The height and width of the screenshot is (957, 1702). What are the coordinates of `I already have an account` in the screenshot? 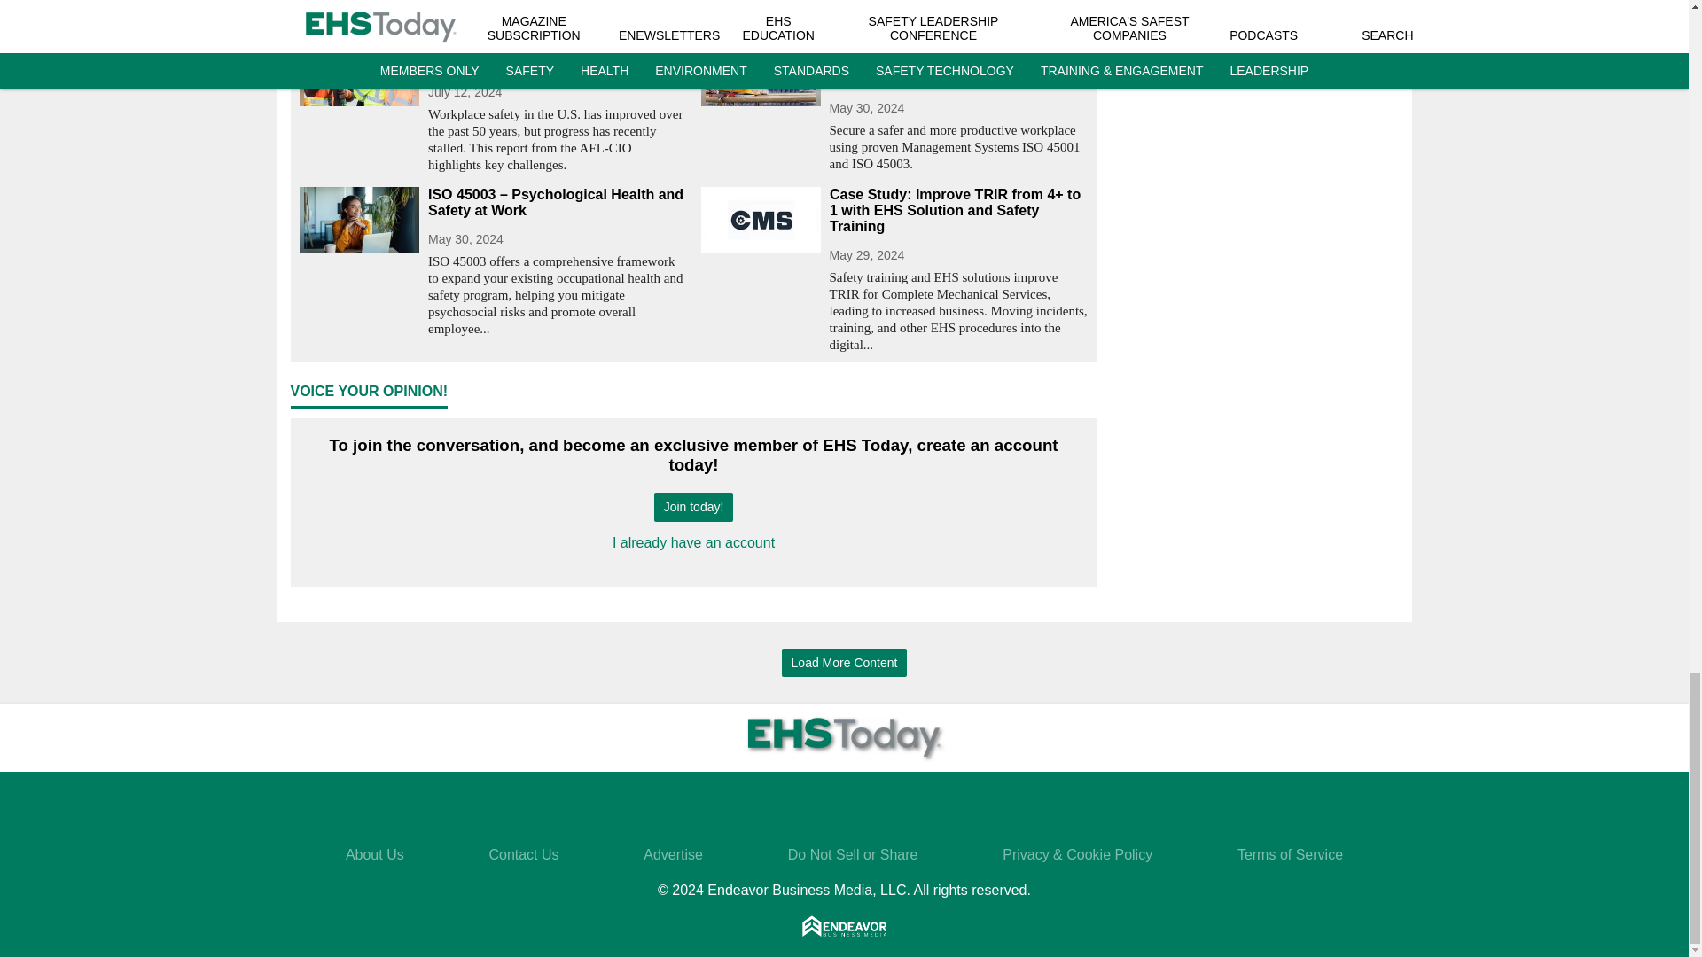 It's located at (693, 542).